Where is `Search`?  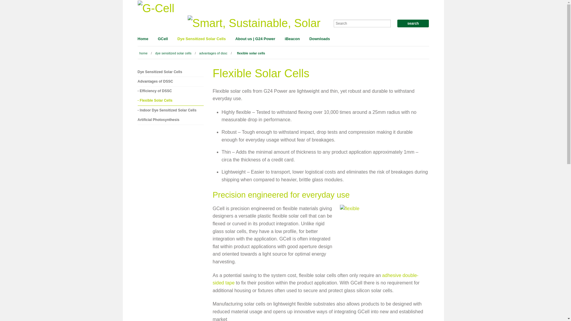 Search is located at coordinates (413, 23).